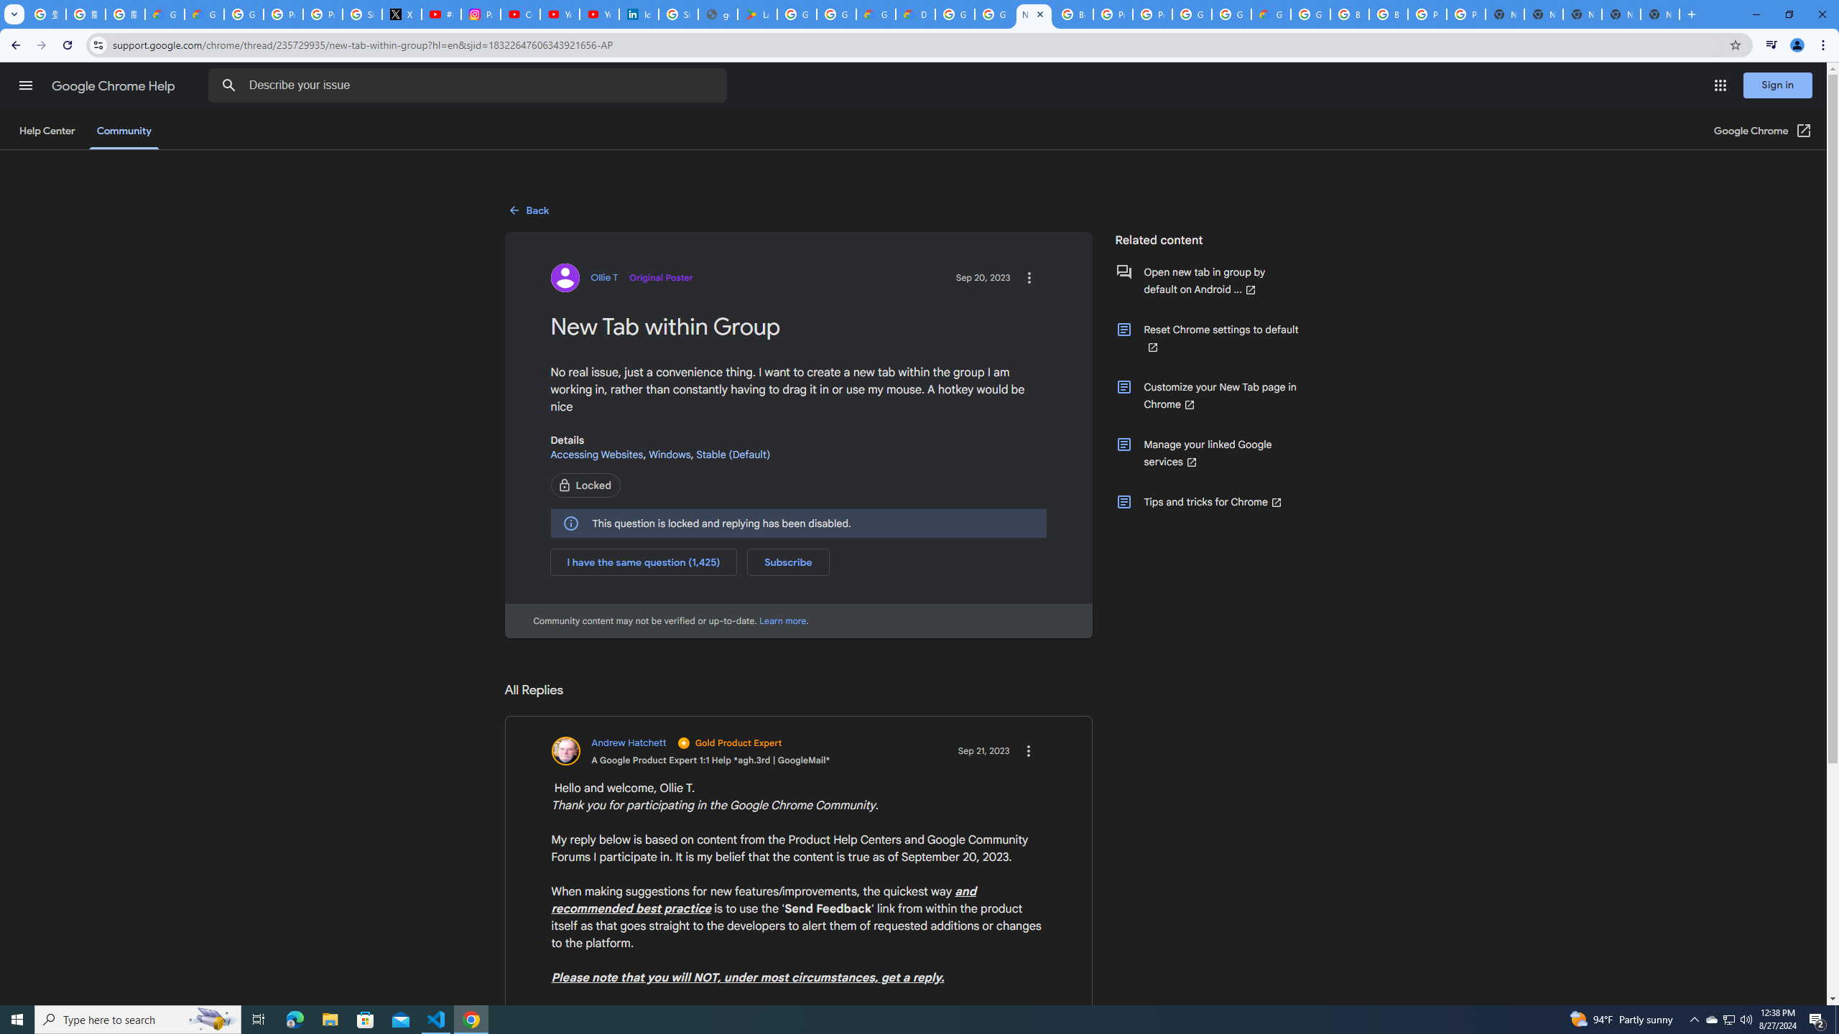 Image resolution: width=1839 pixels, height=1034 pixels. I want to click on Google Cloud Platform, so click(1231, 14).